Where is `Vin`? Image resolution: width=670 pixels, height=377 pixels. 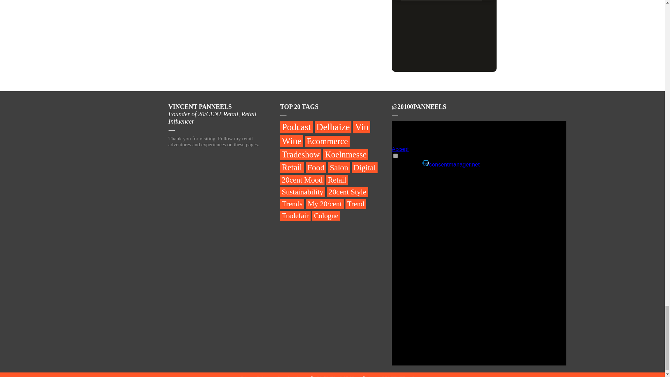 Vin is located at coordinates (361, 127).